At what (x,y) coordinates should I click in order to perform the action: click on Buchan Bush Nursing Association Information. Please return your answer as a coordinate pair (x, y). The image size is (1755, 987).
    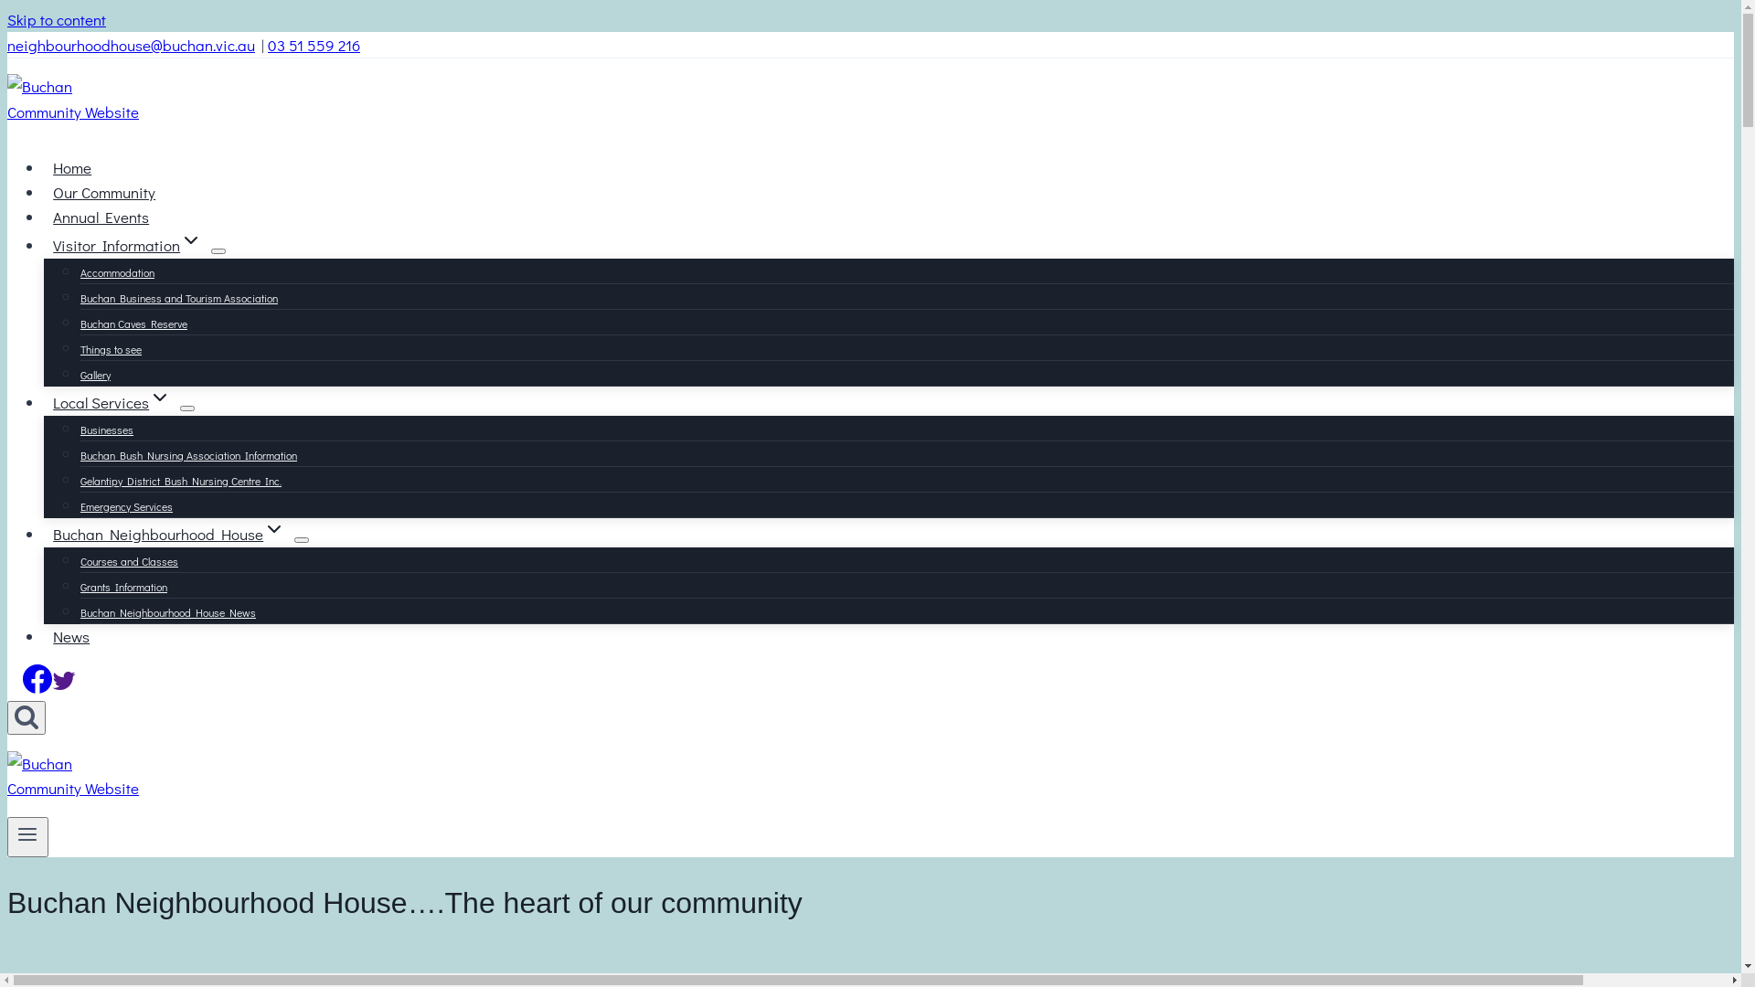
    Looking at the image, I should click on (188, 455).